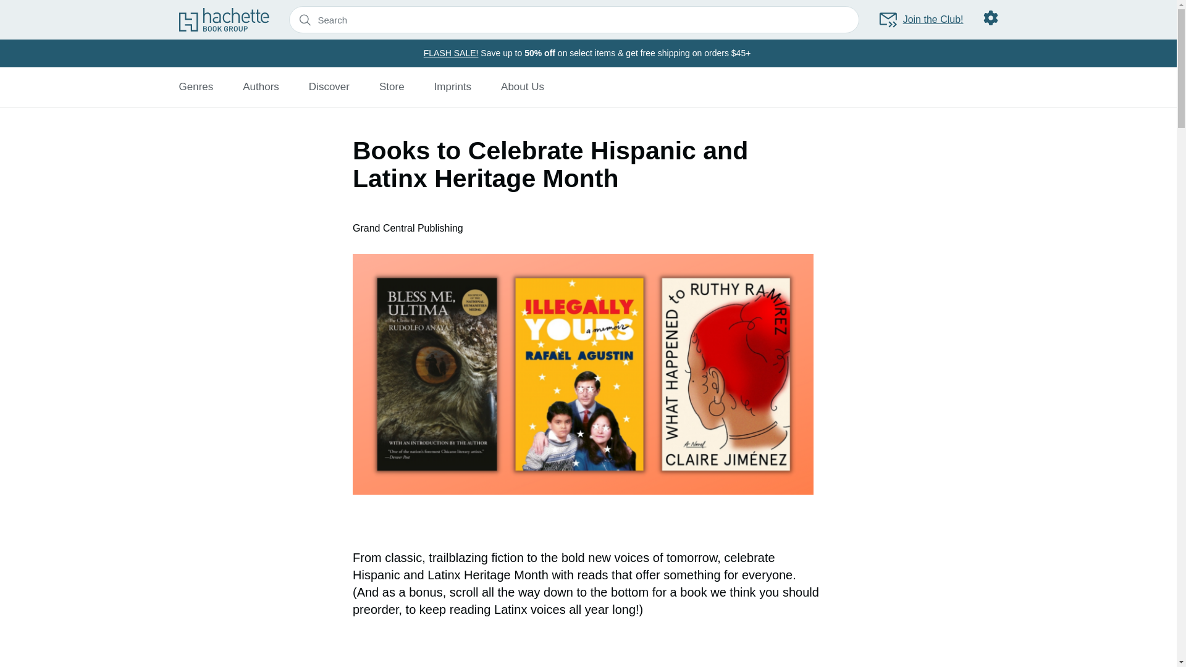  I want to click on Go to Hachette Book Group home, so click(224, 19).